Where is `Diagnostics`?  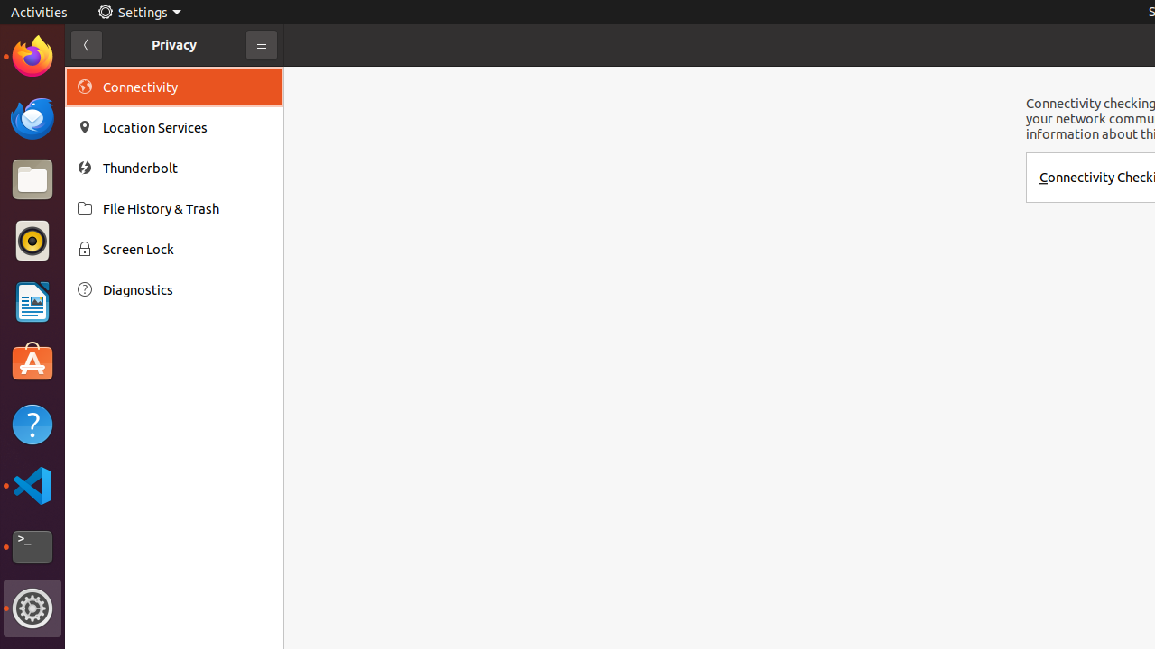
Diagnostics is located at coordinates (187, 290).